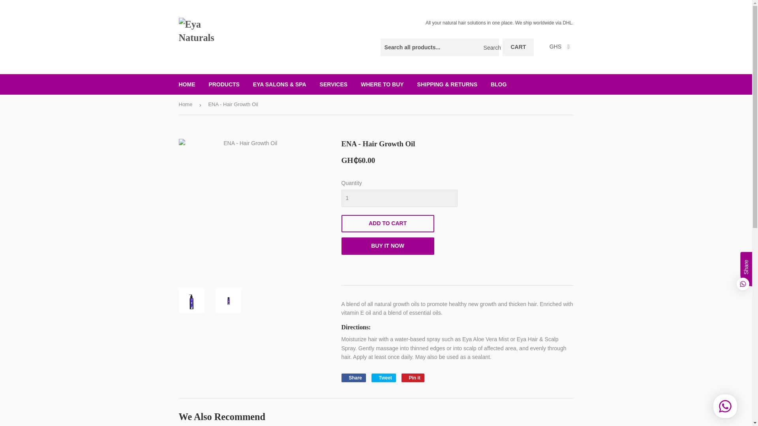 The width and height of the screenshot is (758, 426). What do you see at coordinates (334, 84) in the screenshot?
I see `WHERE TO BUY` at bounding box center [334, 84].